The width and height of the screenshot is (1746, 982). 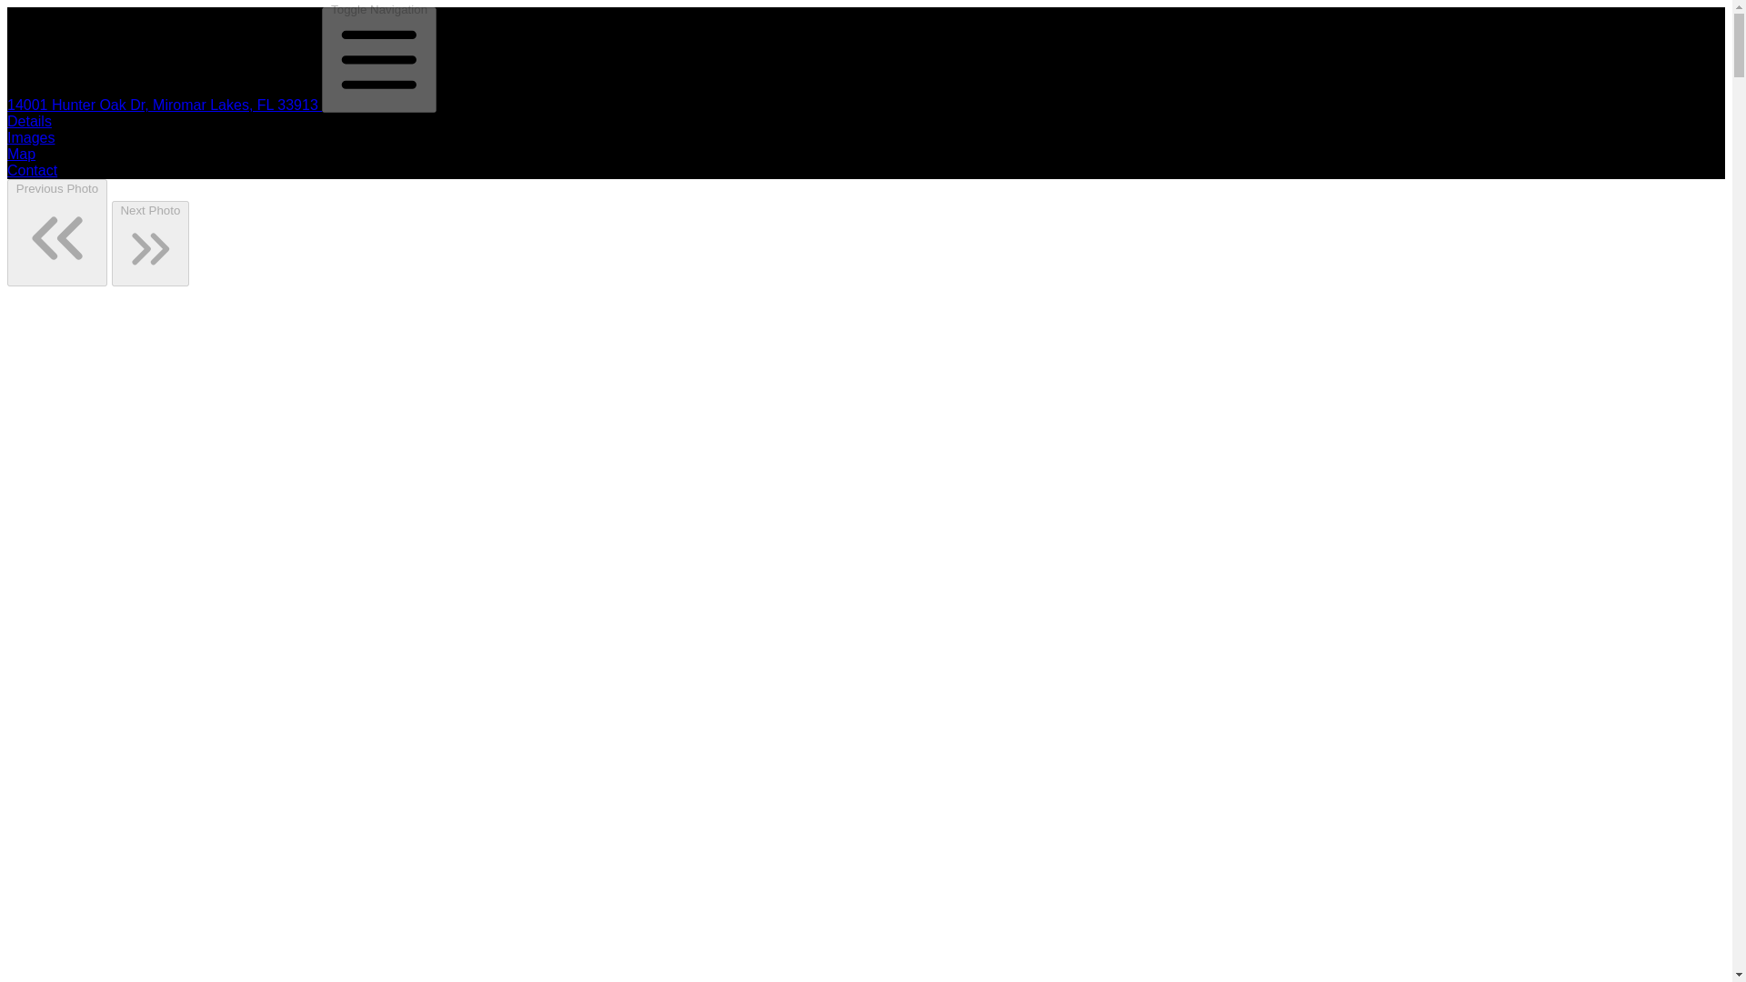 What do you see at coordinates (56, 233) in the screenshot?
I see `Previous Photo` at bounding box center [56, 233].